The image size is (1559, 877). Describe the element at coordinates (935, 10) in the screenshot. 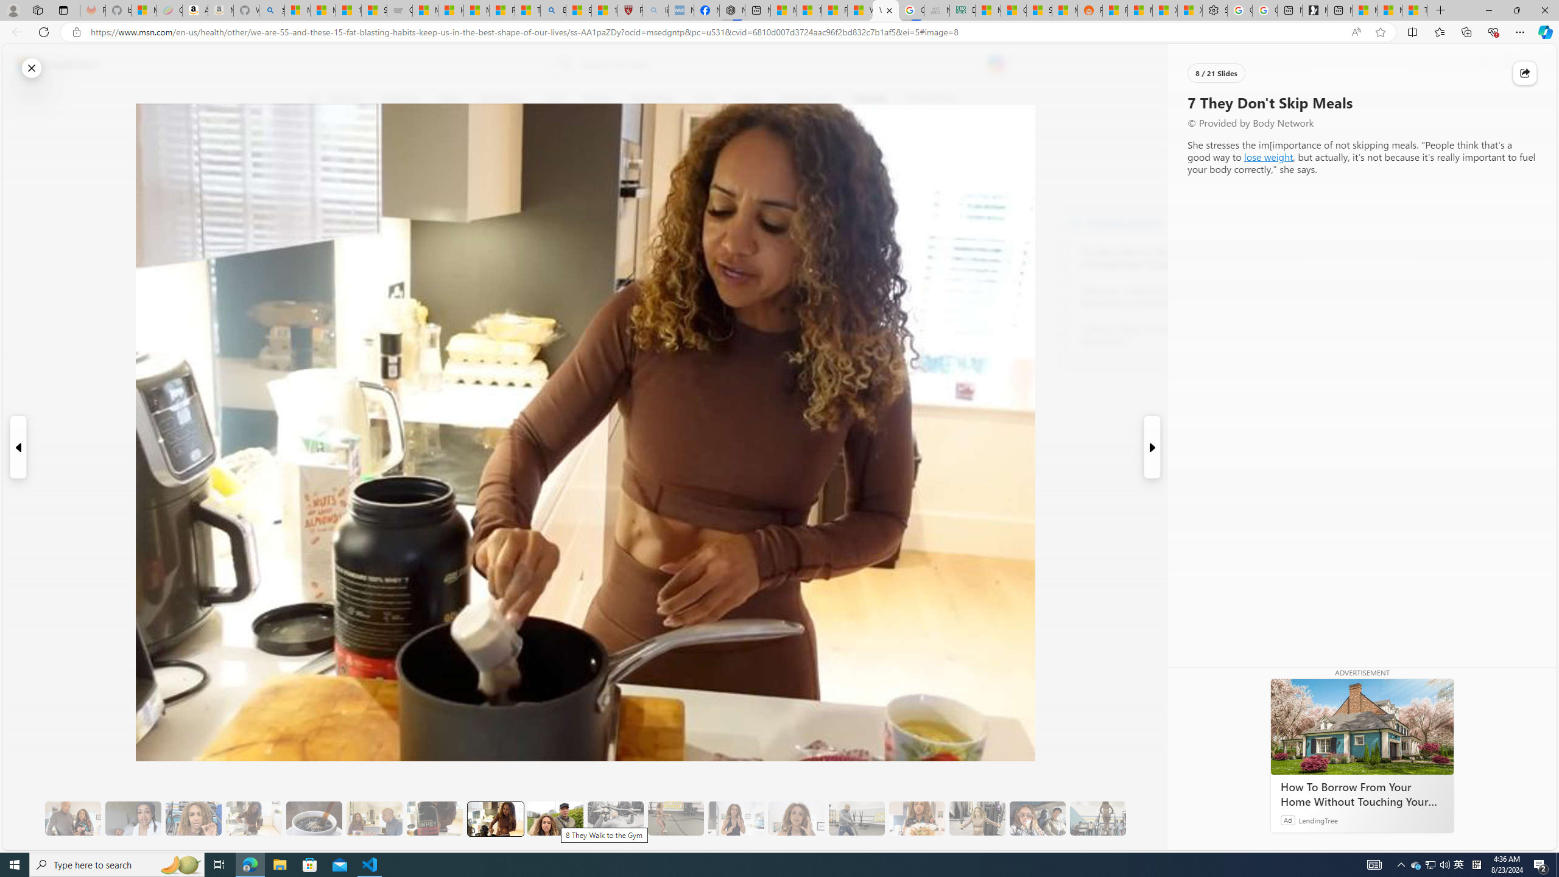

I see `Navy Quest` at that location.